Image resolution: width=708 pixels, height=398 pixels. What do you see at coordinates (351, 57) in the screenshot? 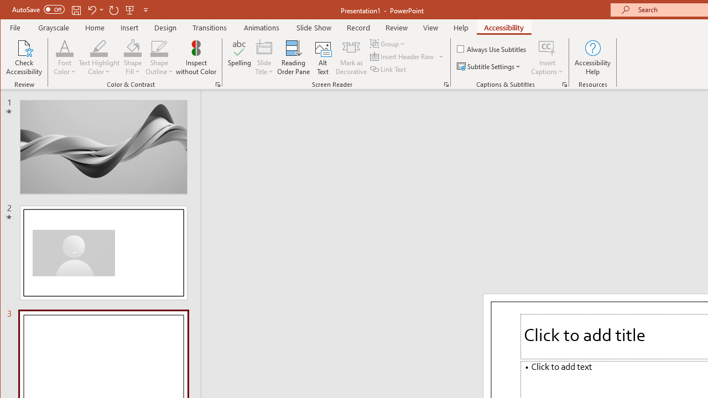
I see `Mark as Decorative` at bounding box center [351, 57].